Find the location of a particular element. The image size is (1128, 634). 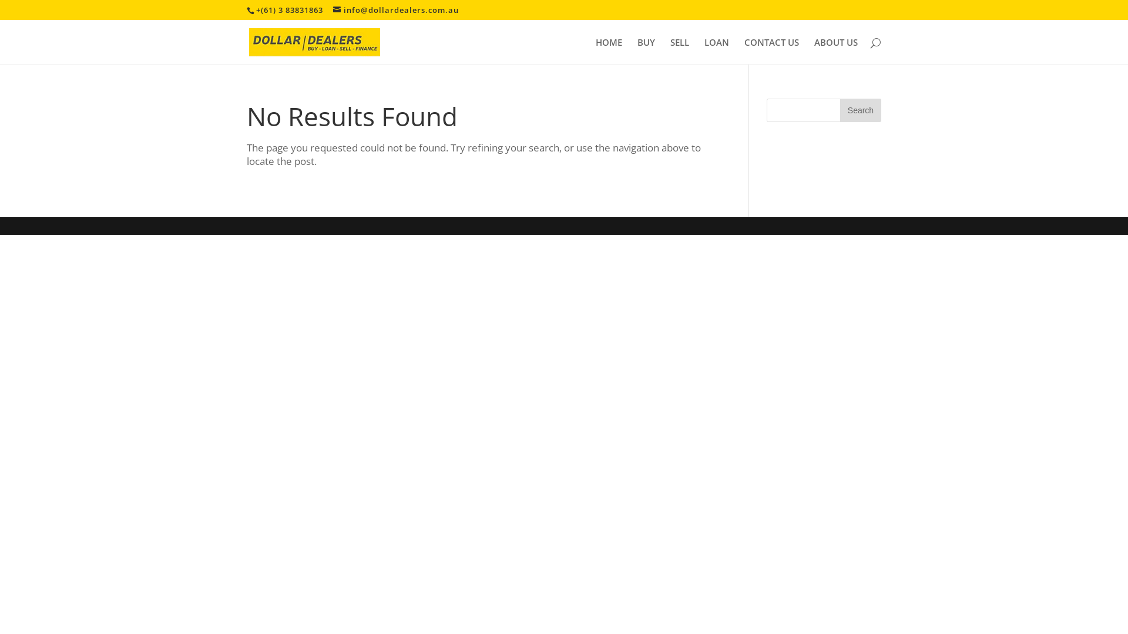

SELL is located at coordinates (680, 52).